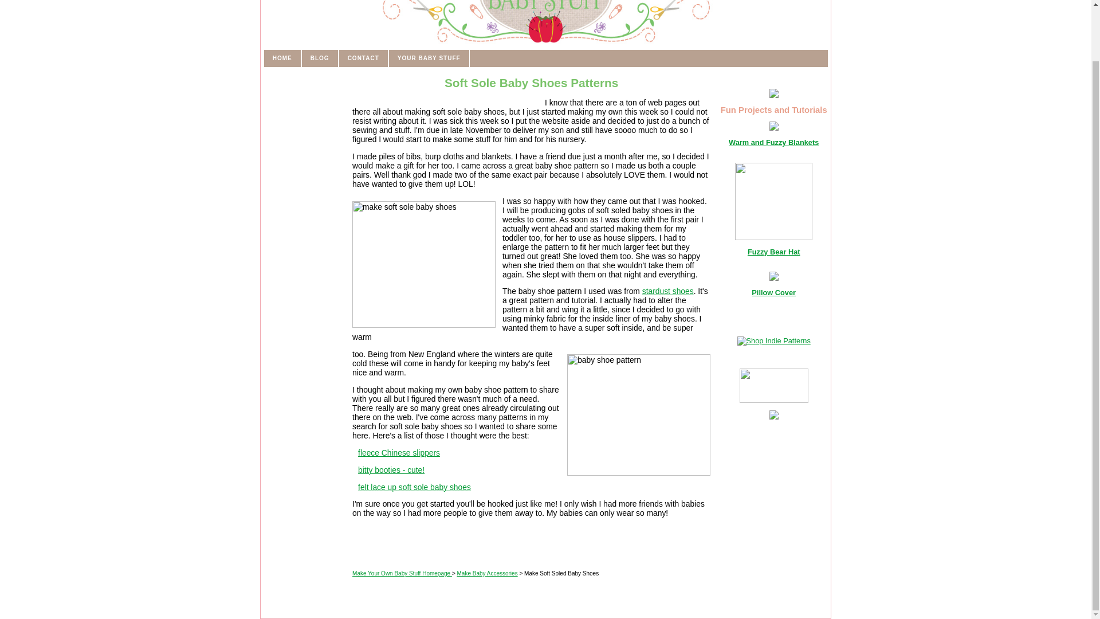  I want to click on Make Your Own Baby Stuff Homepage, so click(402, 573).